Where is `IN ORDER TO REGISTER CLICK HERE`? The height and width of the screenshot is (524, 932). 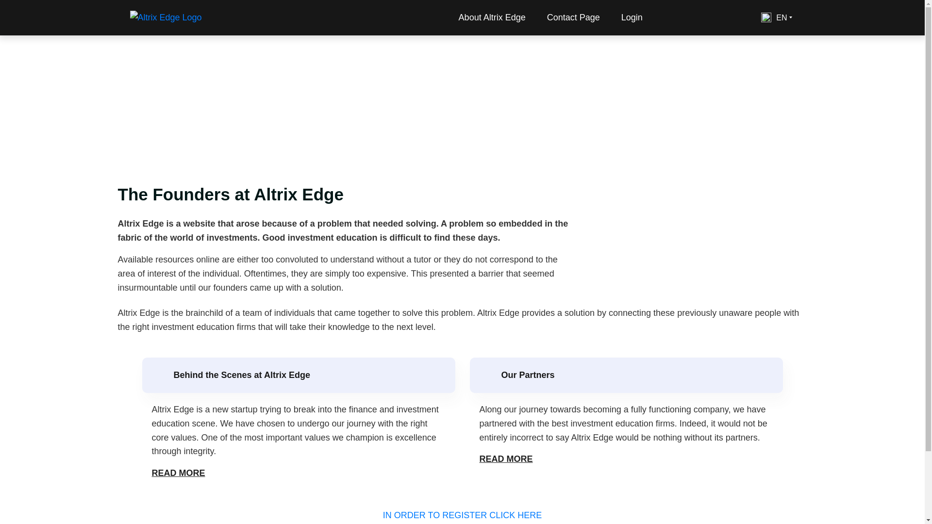
IN ORDER TO REGISTER CLICK HERE is located at coordinates (462, 515).